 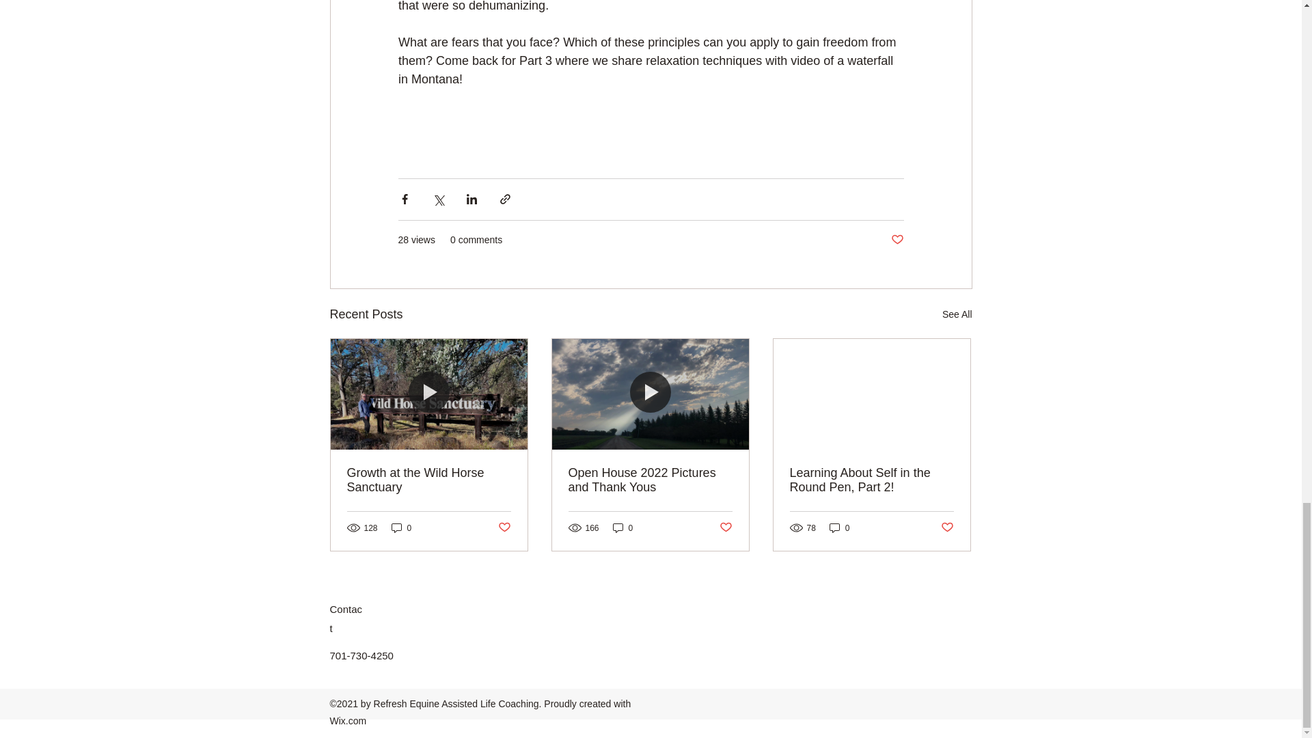 What do you see at coordinates (623, 528) in the screenshot?
I see `0` at bounding box center [623, 528].